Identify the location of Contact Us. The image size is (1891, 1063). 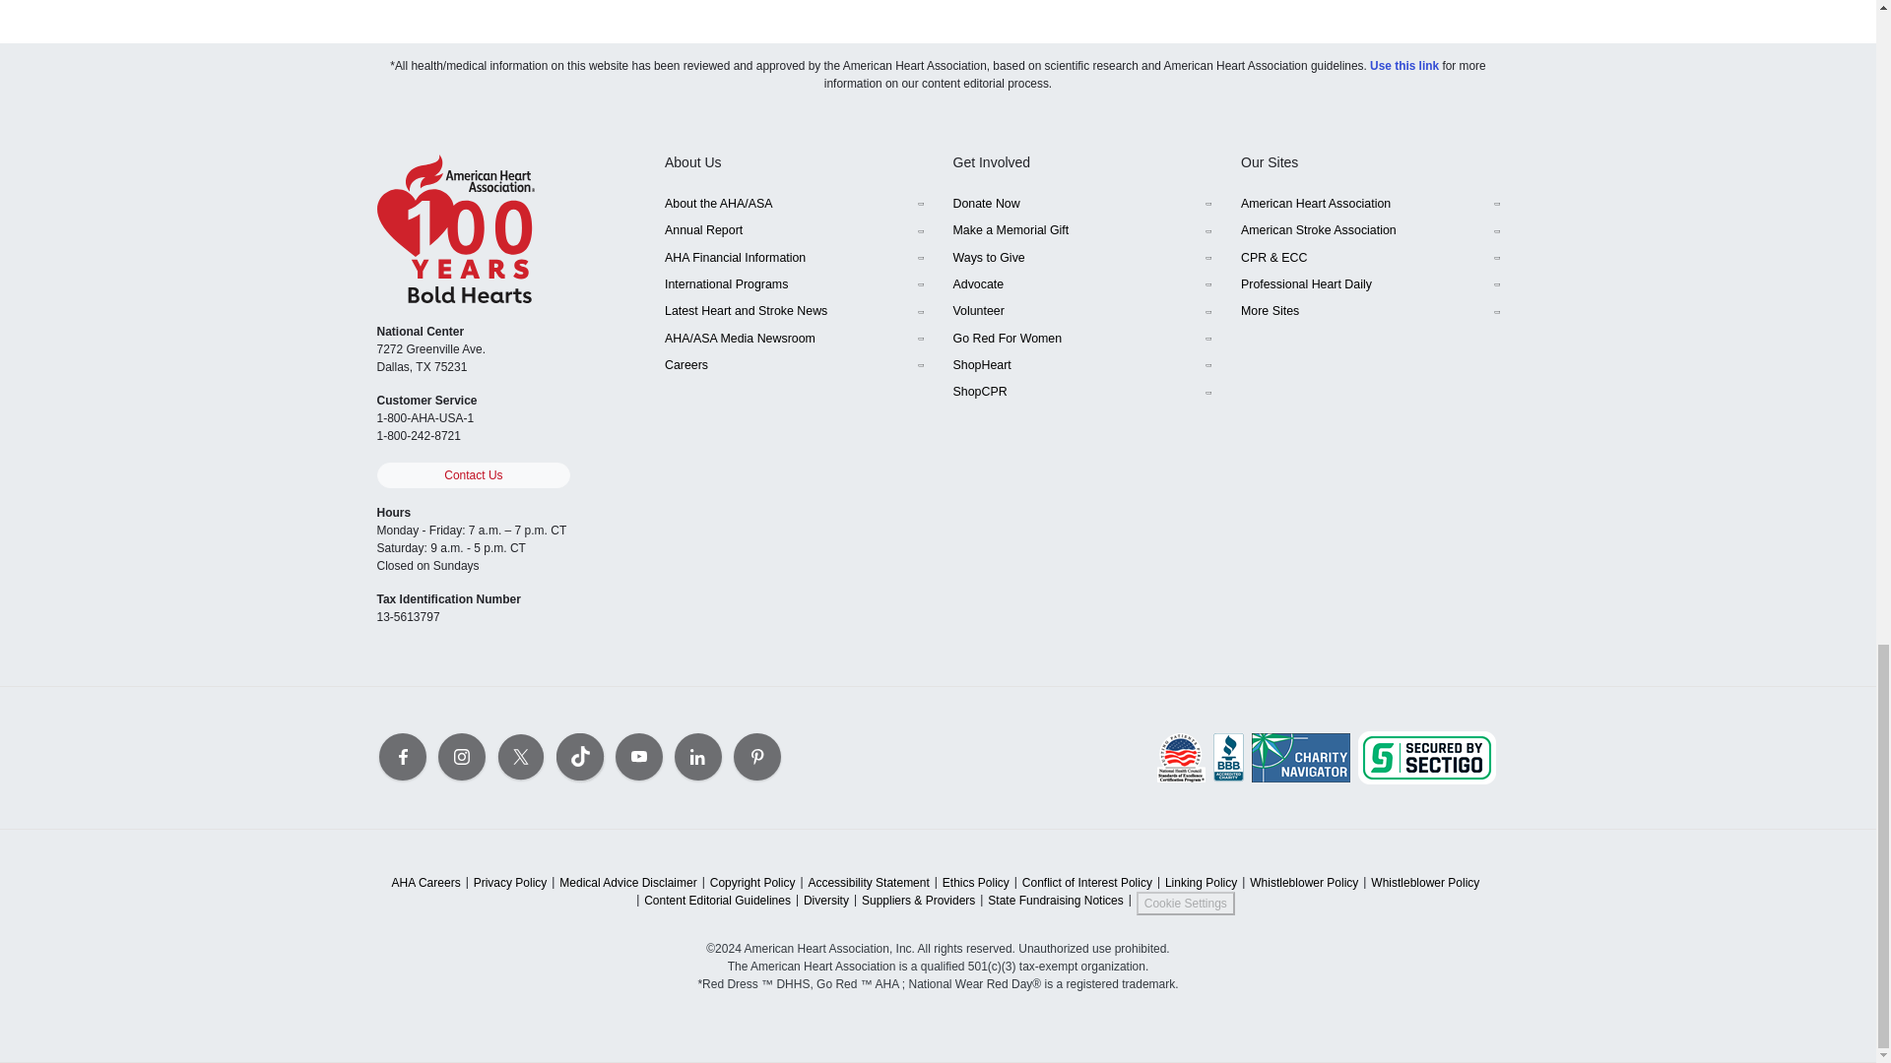
(473, 474).